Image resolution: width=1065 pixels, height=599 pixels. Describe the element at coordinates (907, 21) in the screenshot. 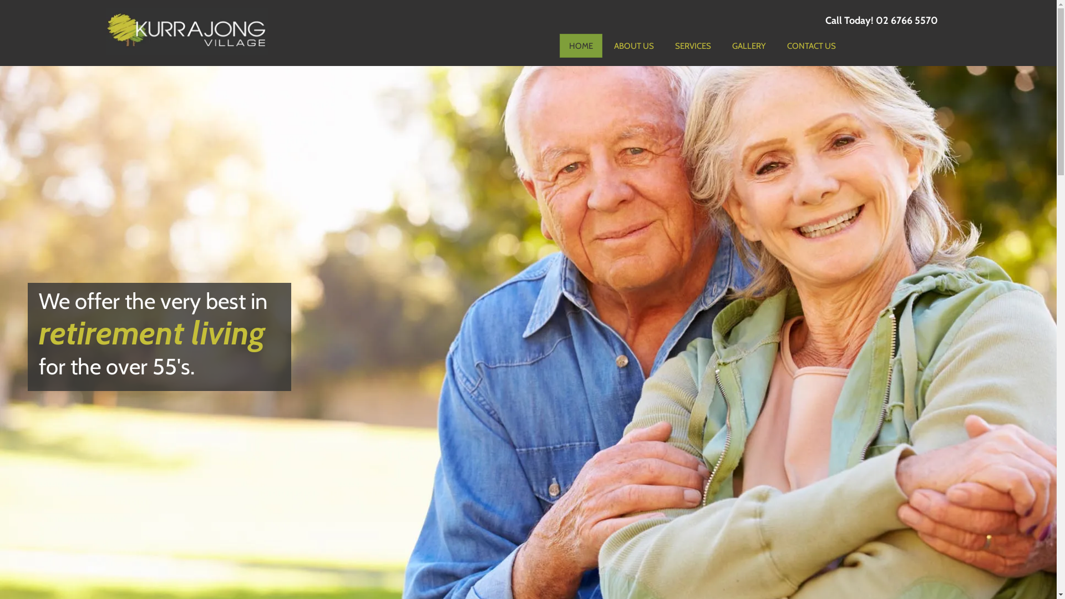

I see `02 6766 5570` at that location.